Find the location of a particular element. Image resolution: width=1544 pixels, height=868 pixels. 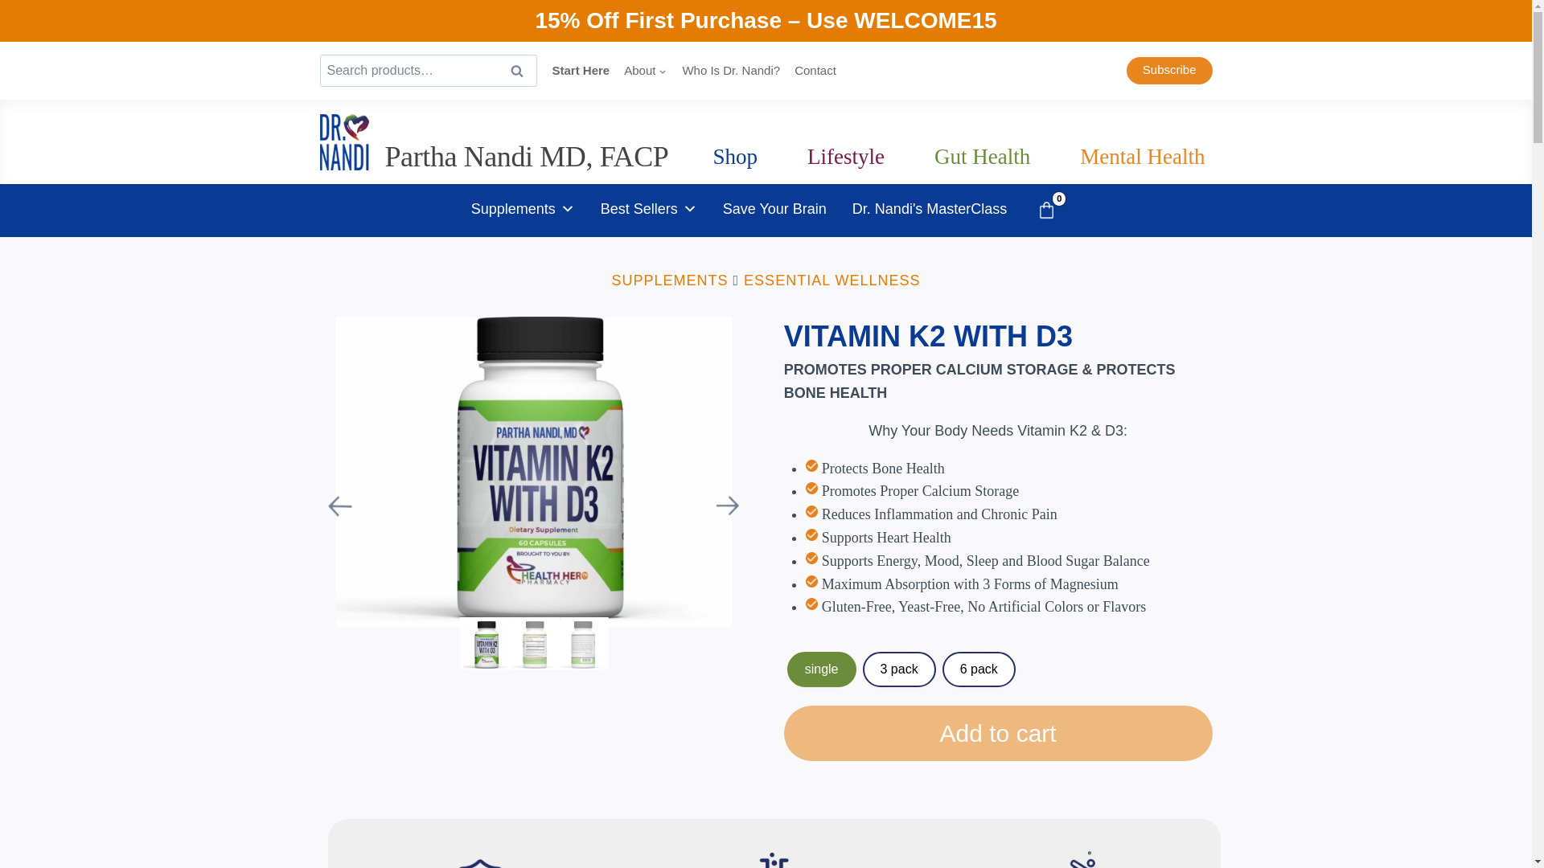

6 pack is located at coordinates (979, 669).